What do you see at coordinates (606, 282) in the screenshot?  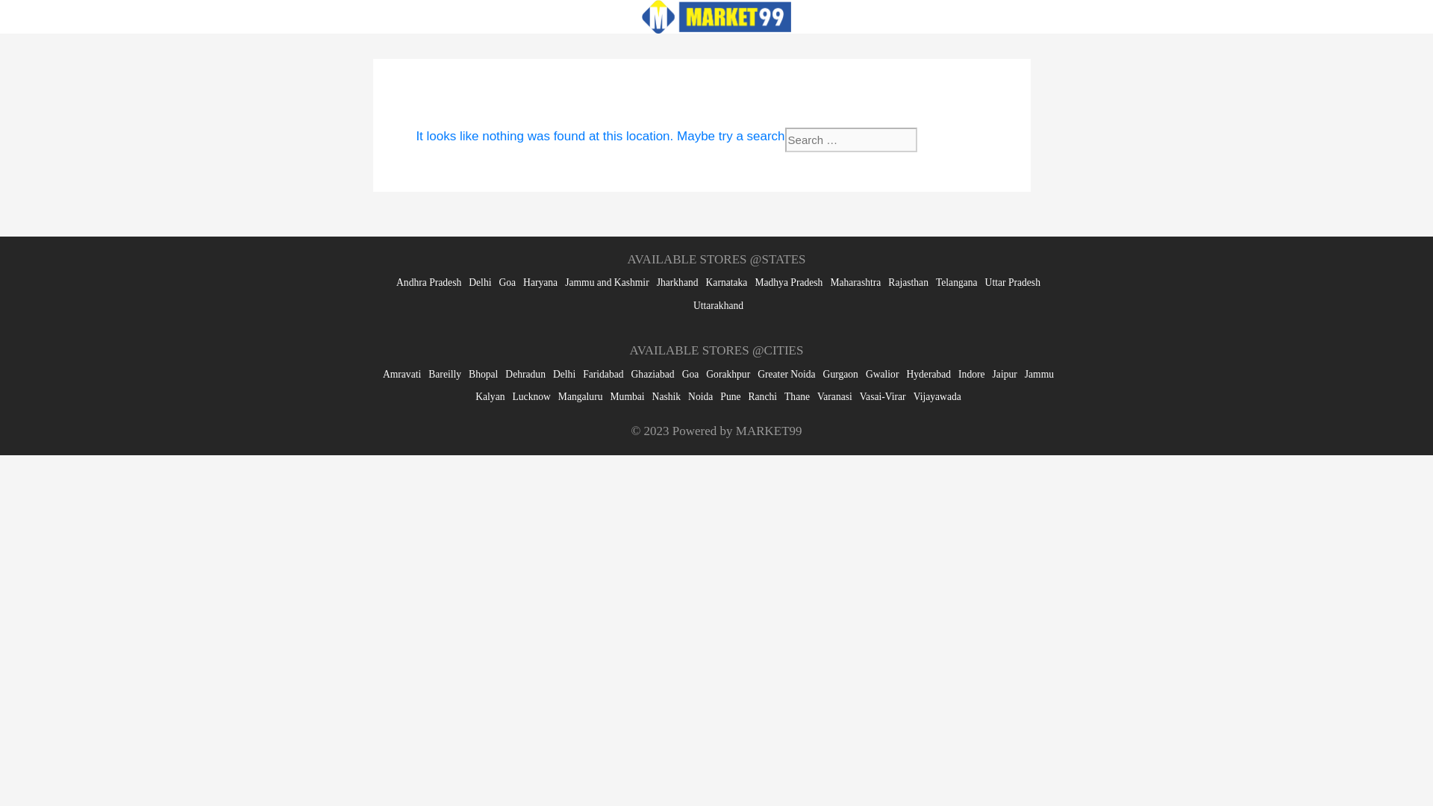 I see `Jammu and Kashmir` at bounding box center [606, 282].